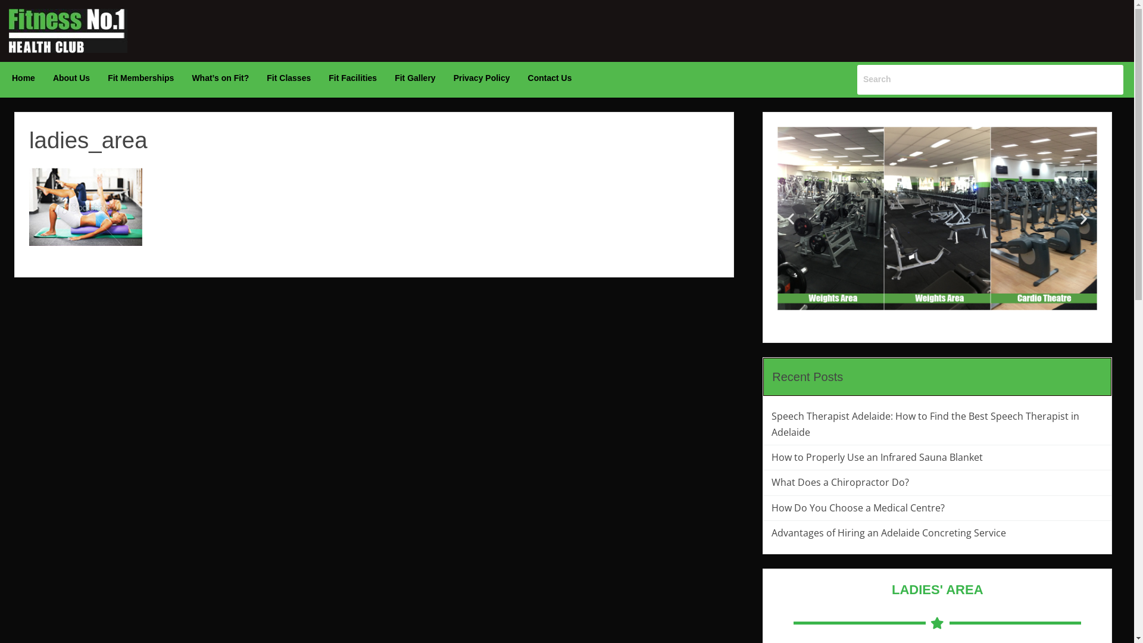 The image size is (1143, 643). Describe the element at coordinates (352, 78) in the screenshot. I see `Fit Facilities` at that location.